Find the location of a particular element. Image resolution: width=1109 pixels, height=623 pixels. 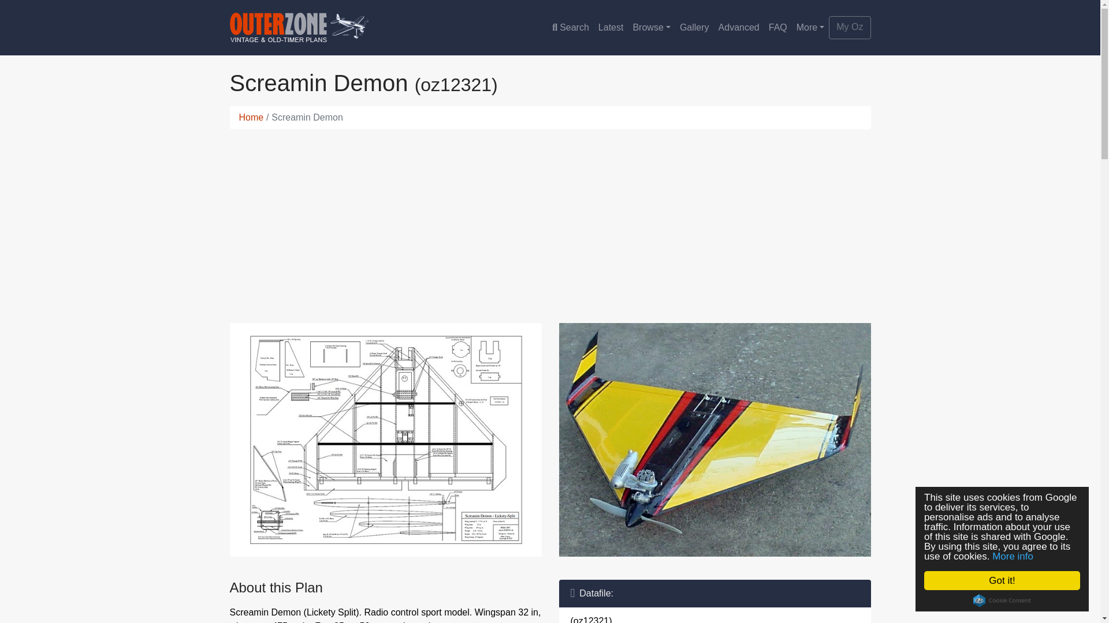

Search is located at coordinates (571, 28).